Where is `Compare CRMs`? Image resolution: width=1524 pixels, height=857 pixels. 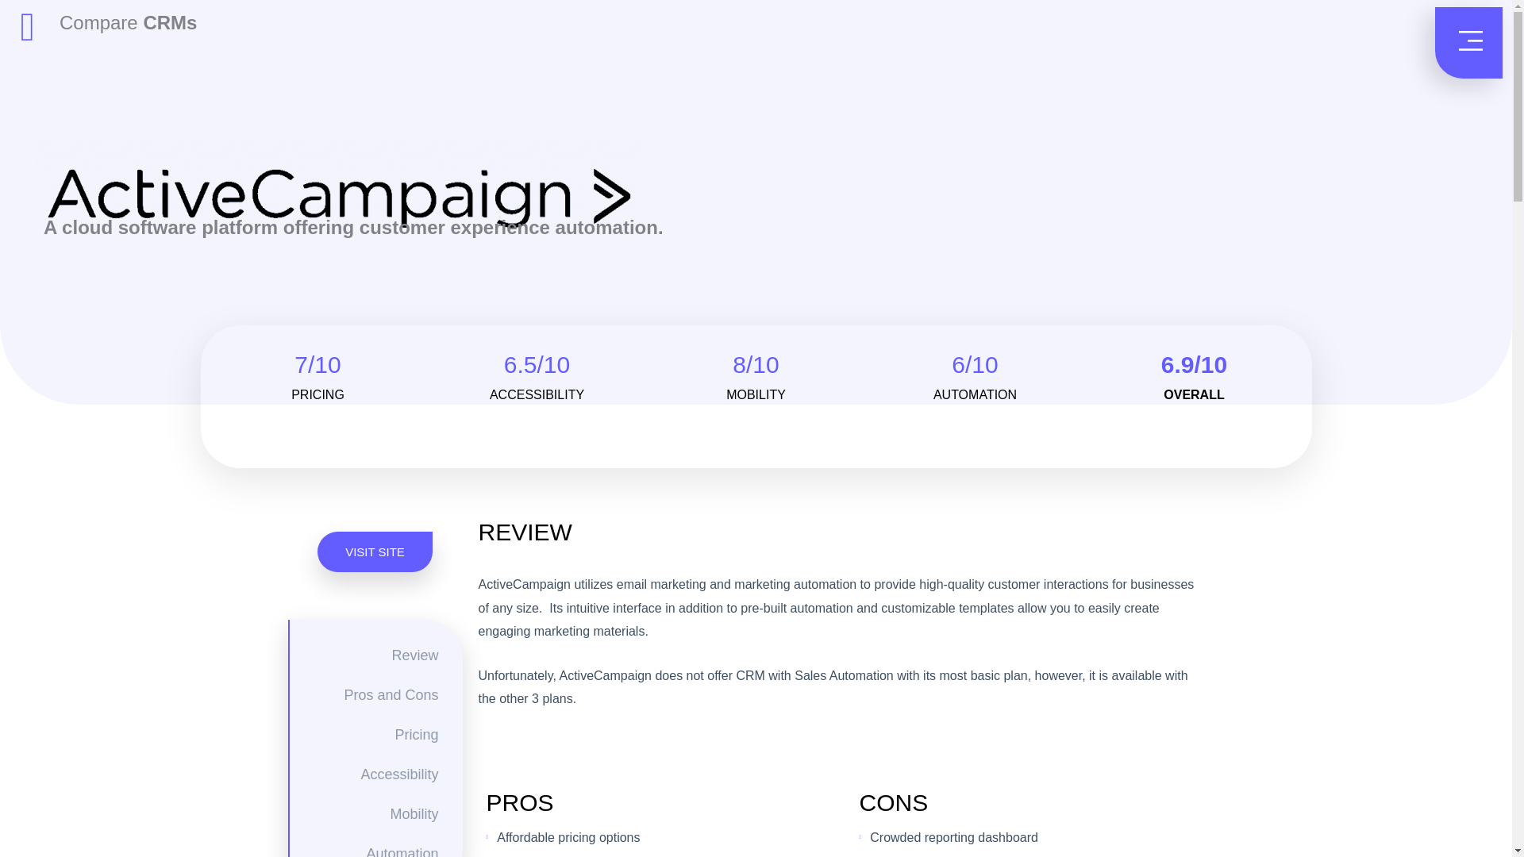 Compare CRMs is located at coordinates (127, 22).